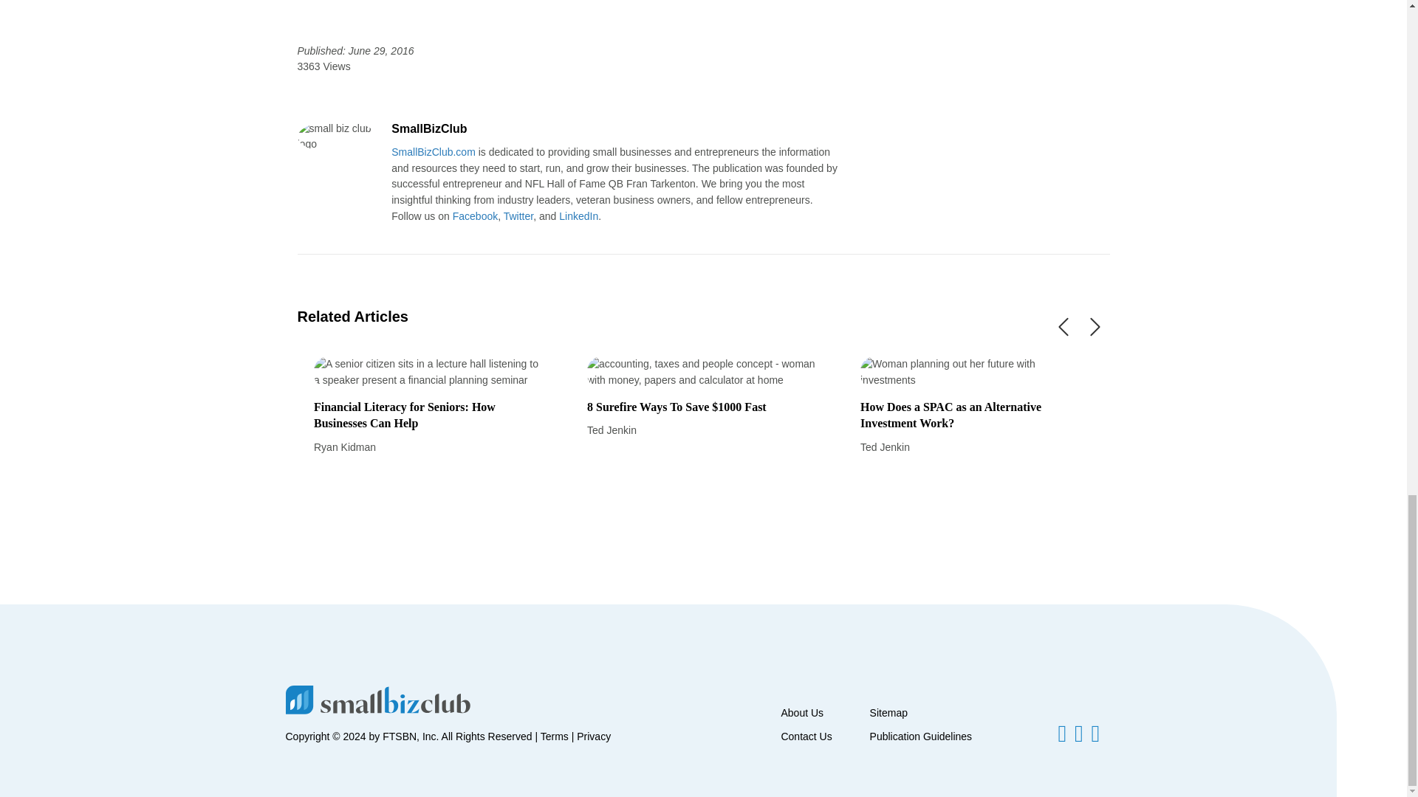 This screenshot has height=797, width=1418. I want to click on LinkedIn, so click(578, 216).